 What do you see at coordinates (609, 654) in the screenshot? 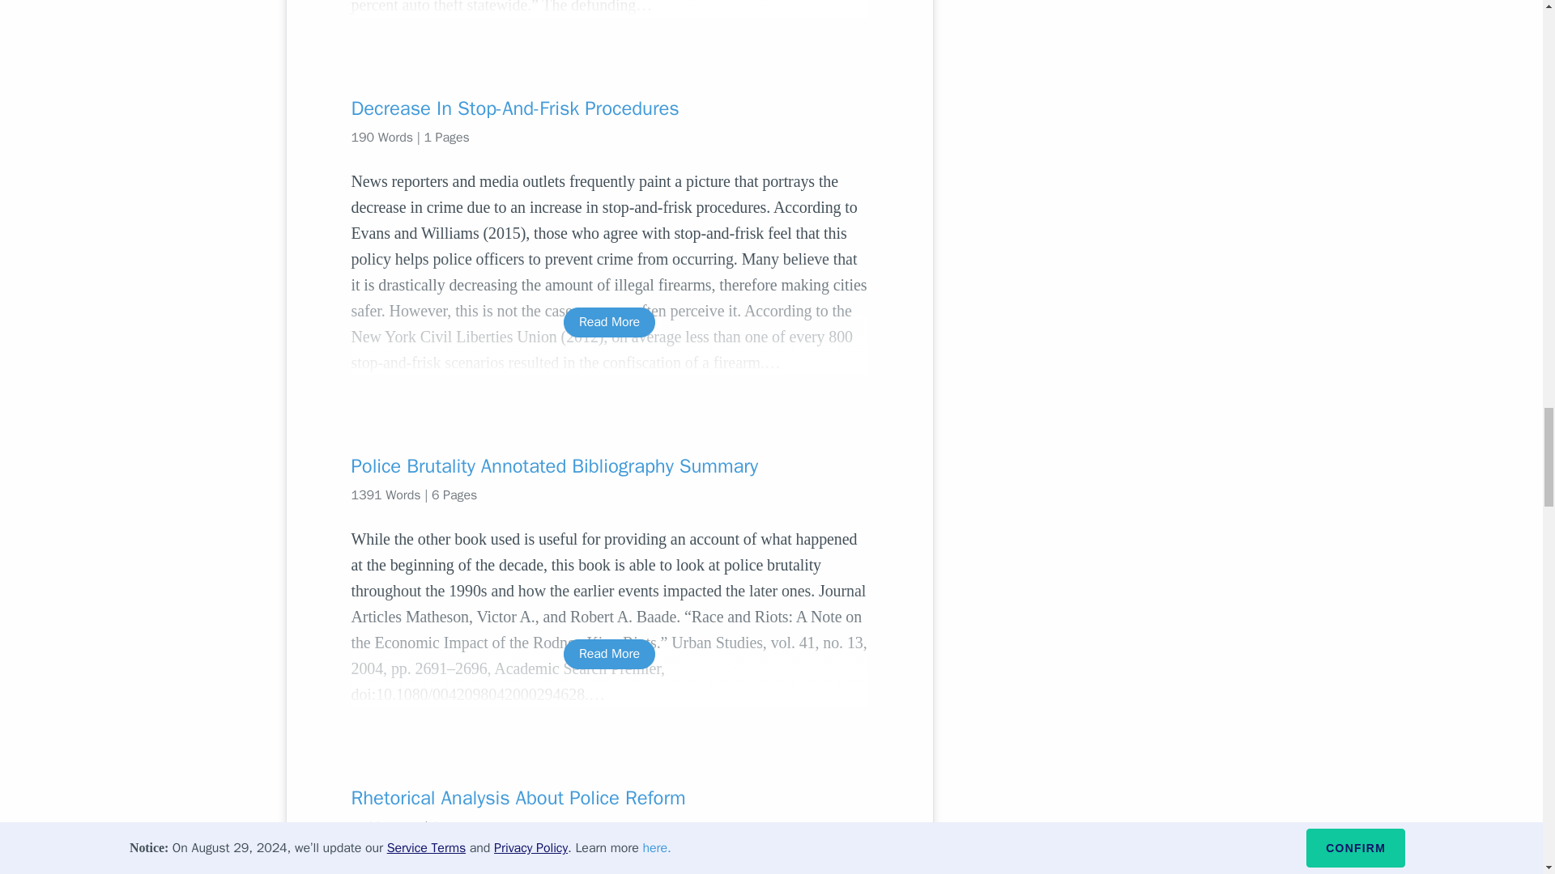
I see `Read More` at bounding box center [609, 654].